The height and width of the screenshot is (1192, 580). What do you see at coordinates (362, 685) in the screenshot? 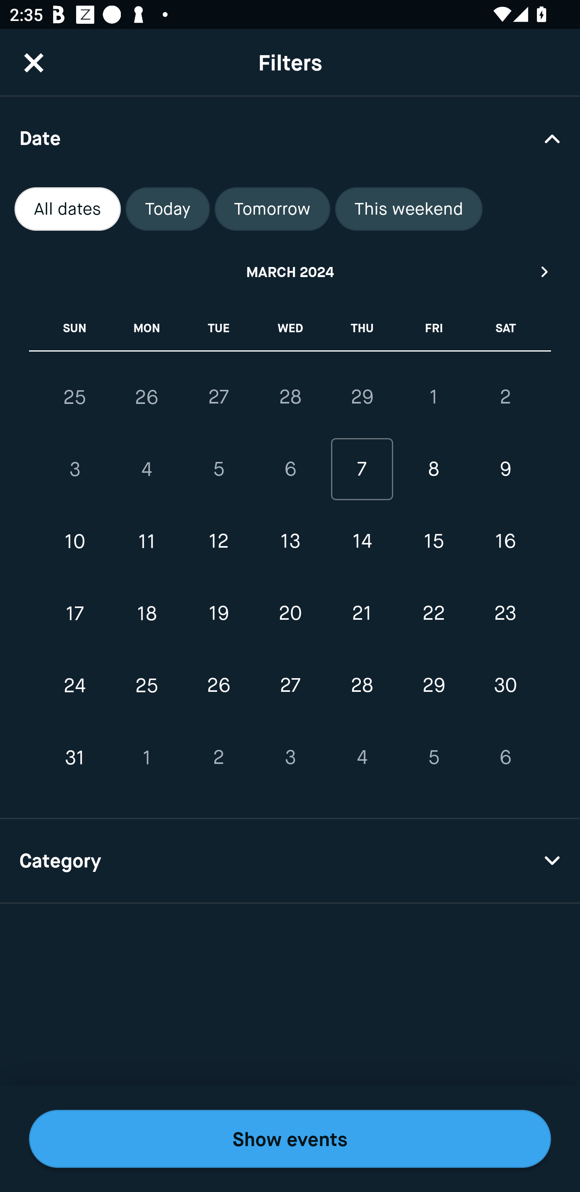
I see `28` at bounding box center [362, 685].